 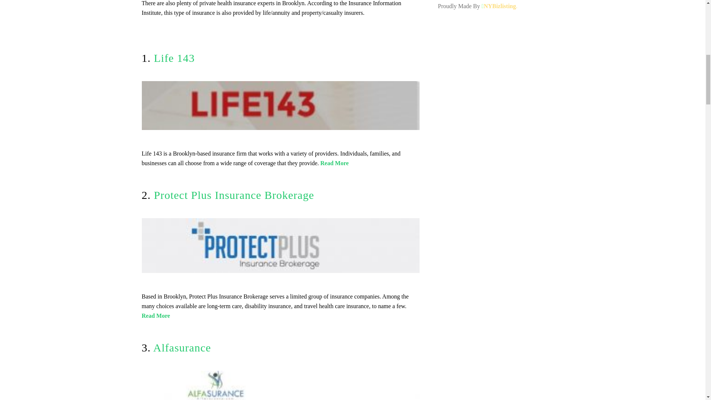 What do you see at coordinates (234, 195) in the screenshot?
I see `Protect Plus Insurance Brokerage` at bounding box center [234, 195].